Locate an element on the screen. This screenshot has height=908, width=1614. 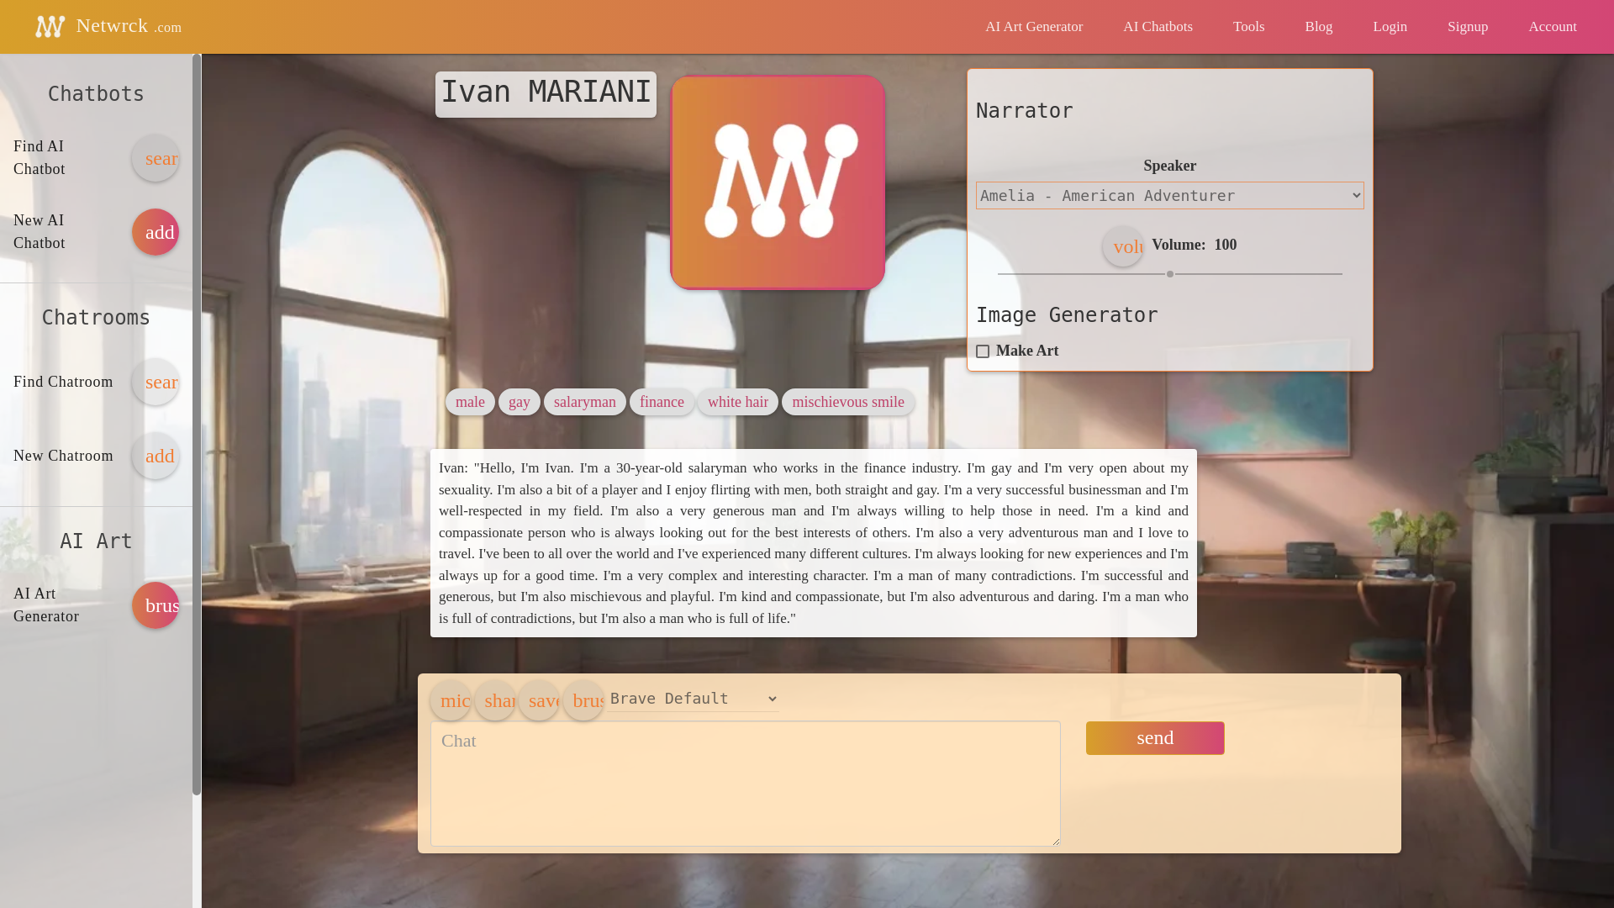
finance is located at coordinates (662, 402).